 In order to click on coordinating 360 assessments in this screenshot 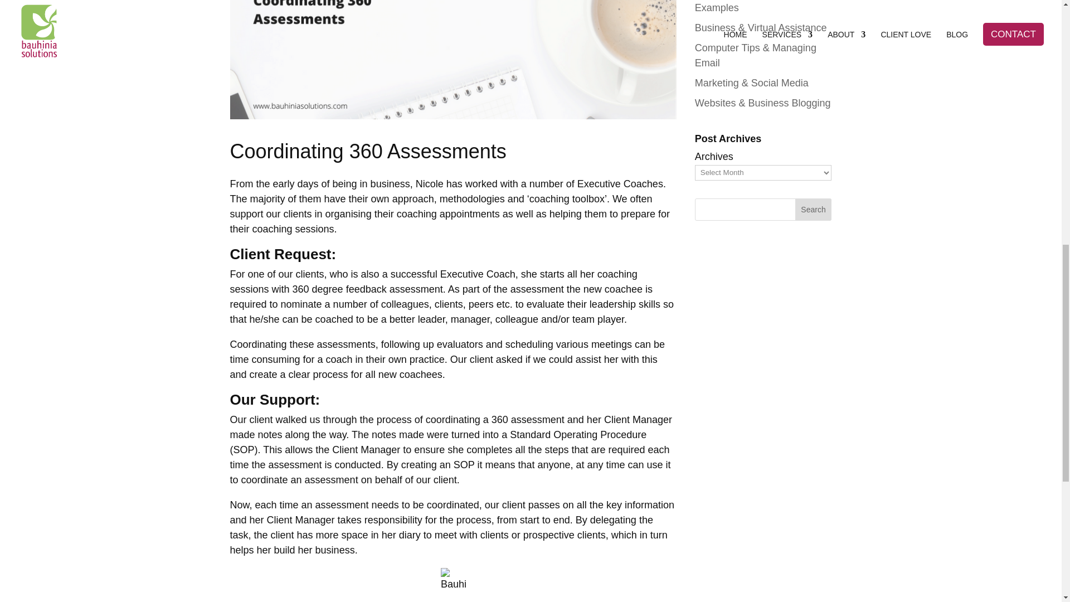, I will do `click(453, 59)`.